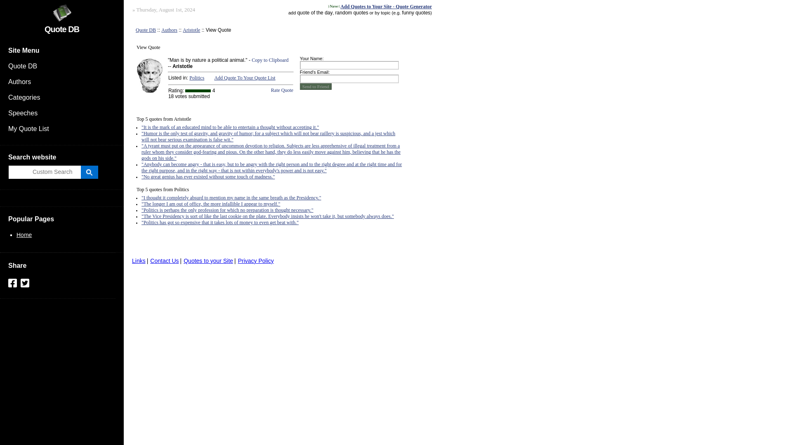 This screenshot has height=445, width=792. What do you see at coordinates (139, 261) in the screenshot?
I see `Links` at bounding box center [139, 261].